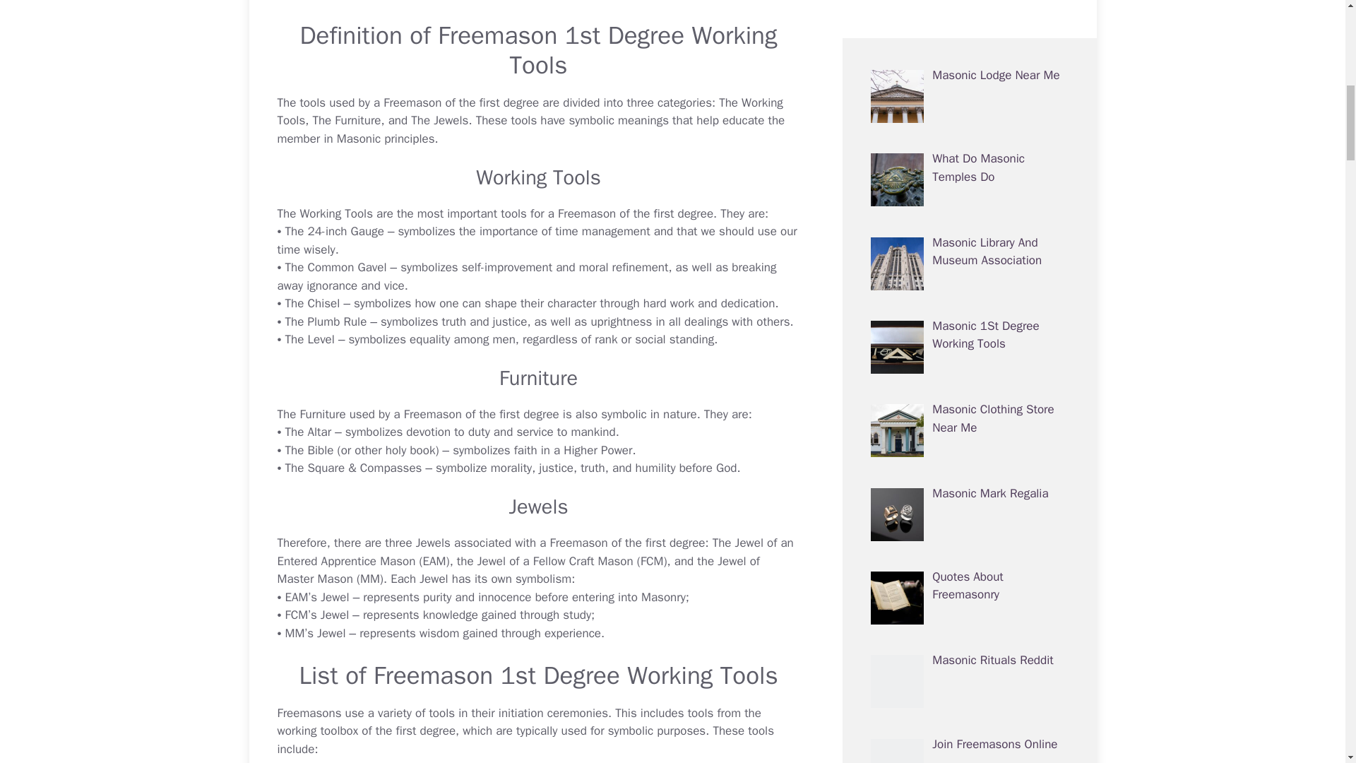 This screenshot has width=1356, height=763. Describe the element at coordinates (314, 579) in the screenshot. I see `Master Mason` at that location.